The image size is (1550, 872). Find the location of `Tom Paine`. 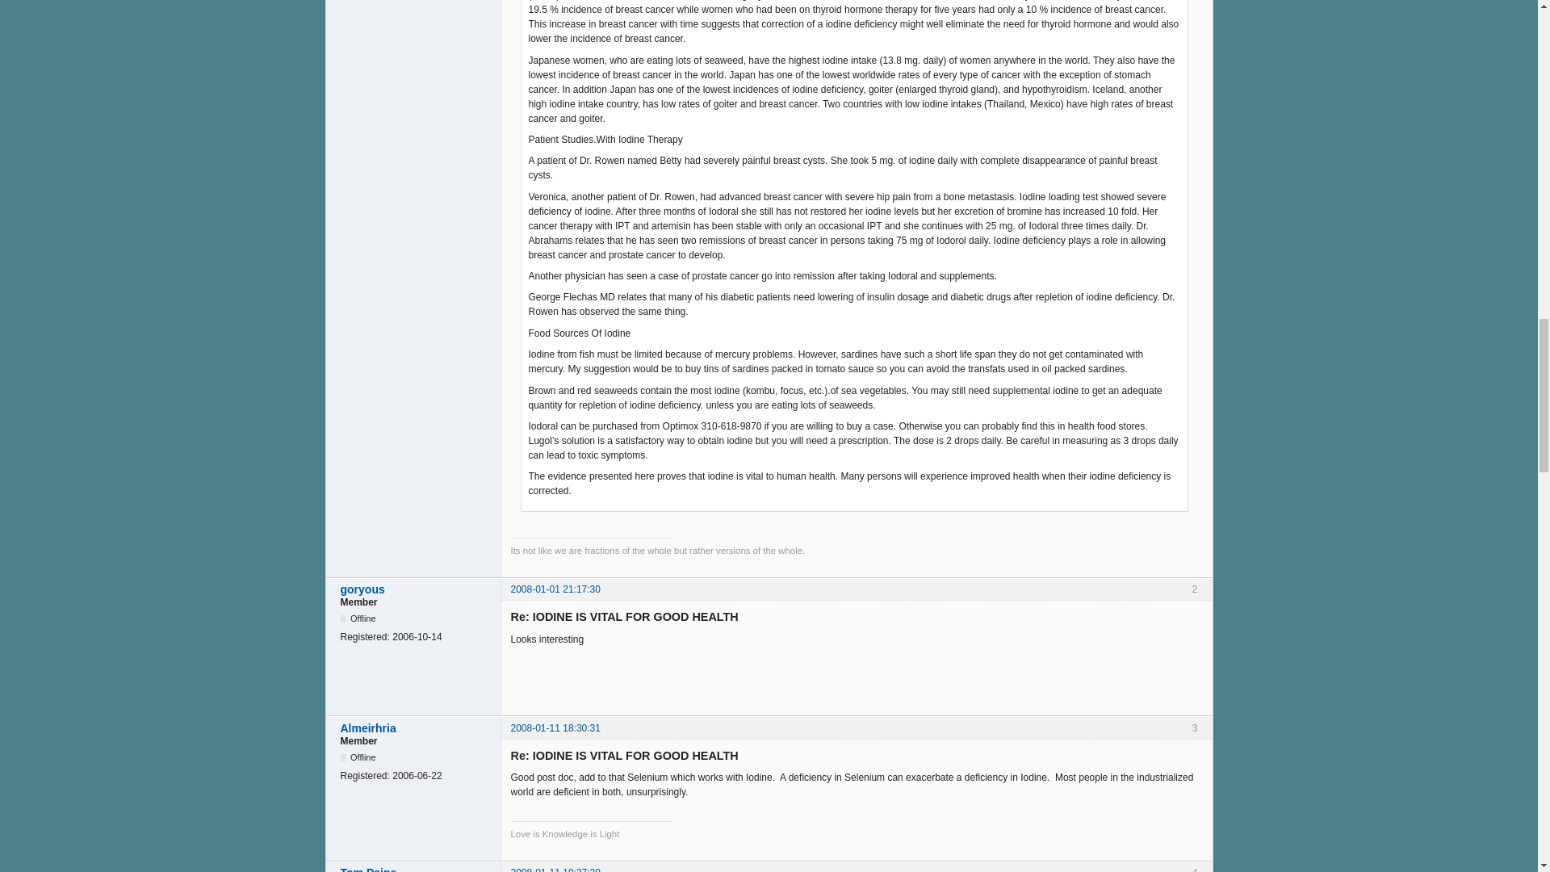

Tom Paine is located at coordinates (416, 869).